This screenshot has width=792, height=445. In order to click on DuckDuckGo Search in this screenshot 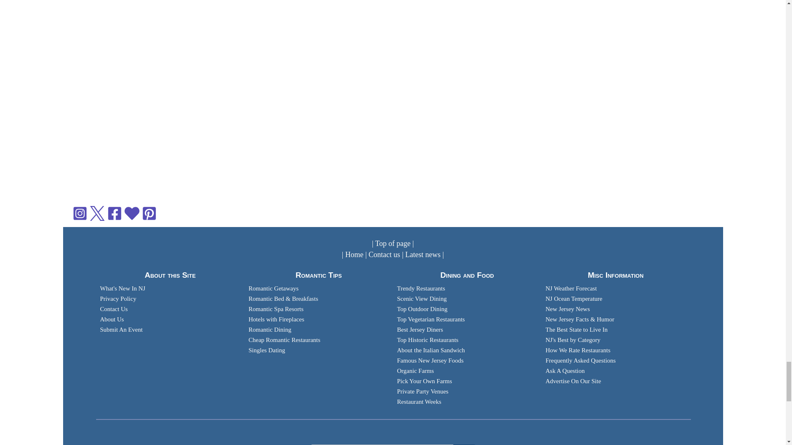, I will do `click(464, 445)`.